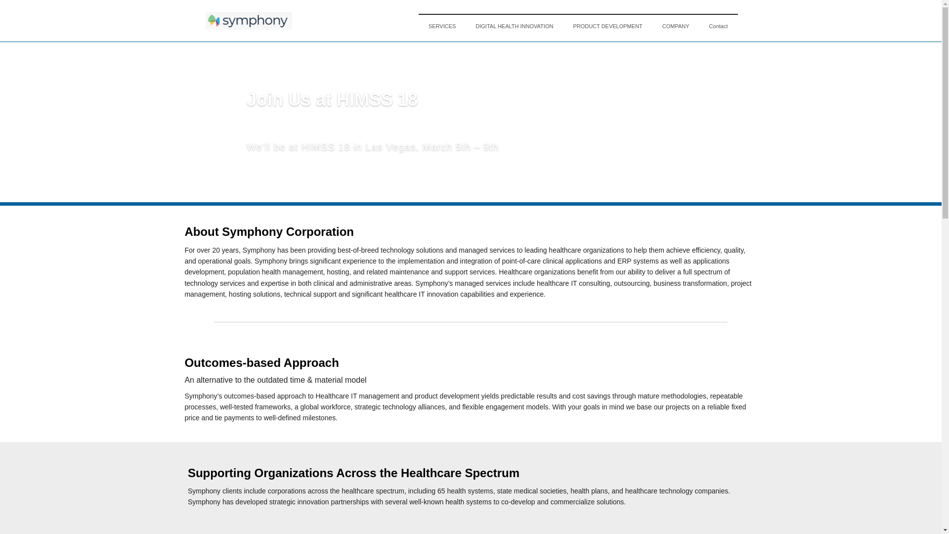 The height and width of the screenshot is (534, 949). I want to click on Join Us at HIMSS 18, so click(332, 116).